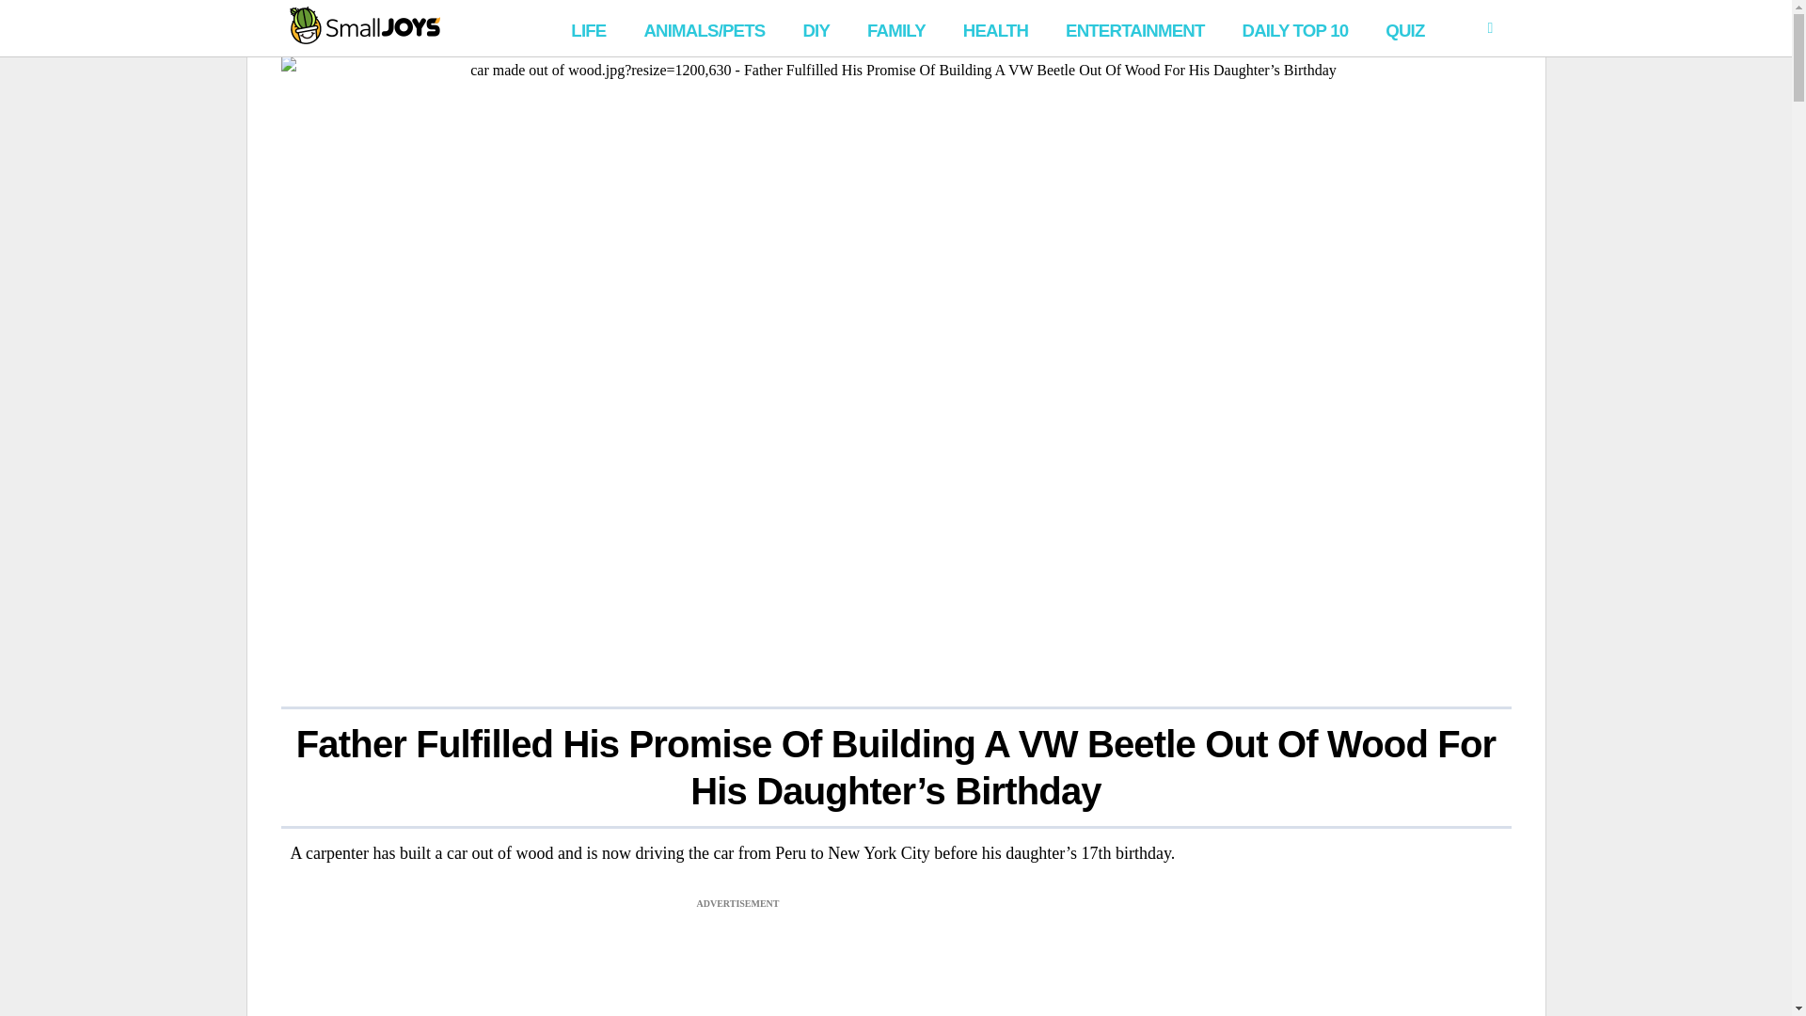 The height and width of the screenshot is (1016, 1806). What do you see at coordinates (896, 28) in the screenshot?
I see `FAMILY` at bounding box center [896, 28].